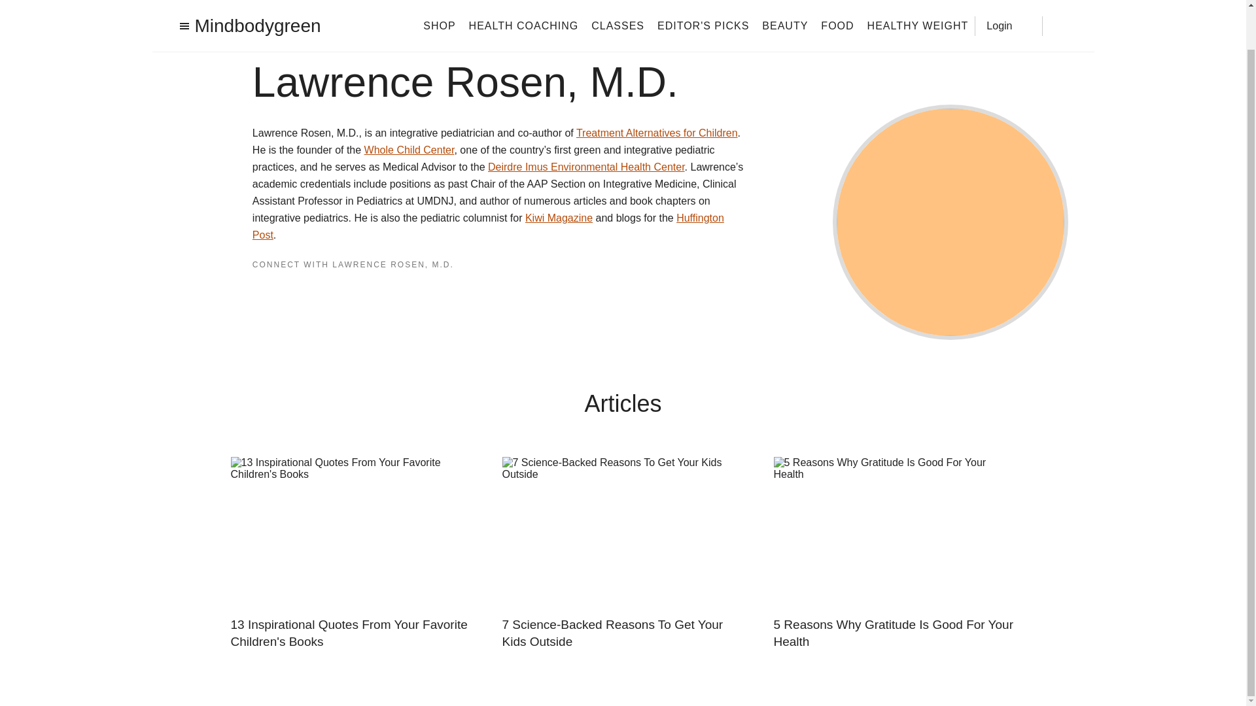  What do you see at coordinates (309, 290) in the screenshot?
I see `Visit Lawrence Rosen, M.D. on website` at bounding box center [309, 290].